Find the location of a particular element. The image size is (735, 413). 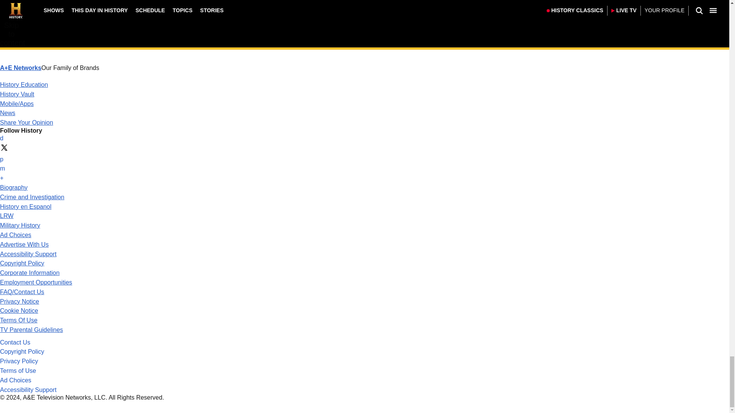

Visit Share Your Opinion is located at coordinates (26, 122).